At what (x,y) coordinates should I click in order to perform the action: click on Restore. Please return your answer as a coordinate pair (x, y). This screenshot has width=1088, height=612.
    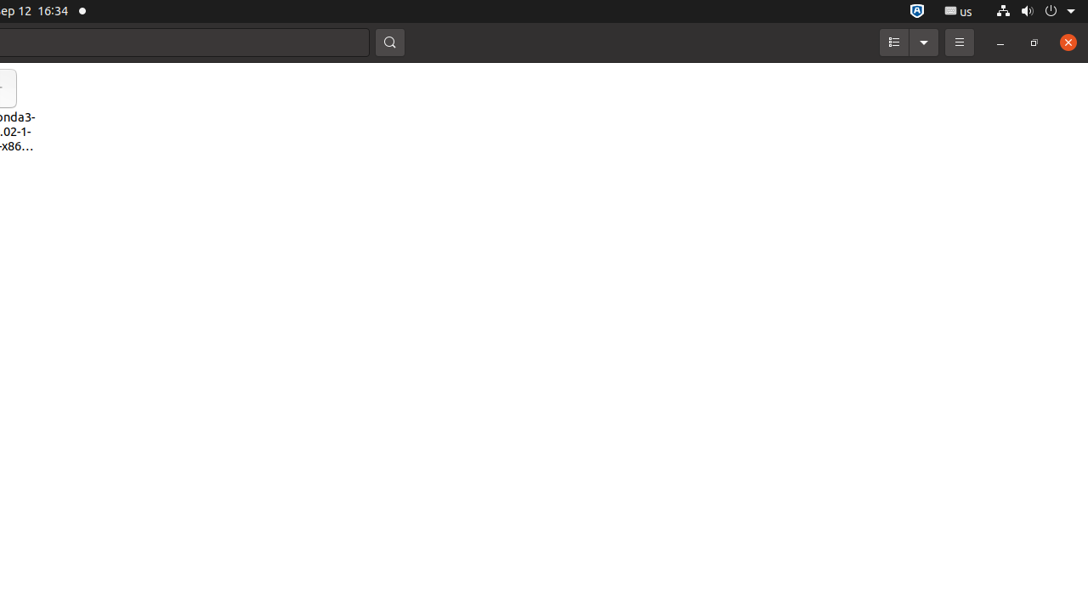
    Looking at the image, I should click on (1034, 42).